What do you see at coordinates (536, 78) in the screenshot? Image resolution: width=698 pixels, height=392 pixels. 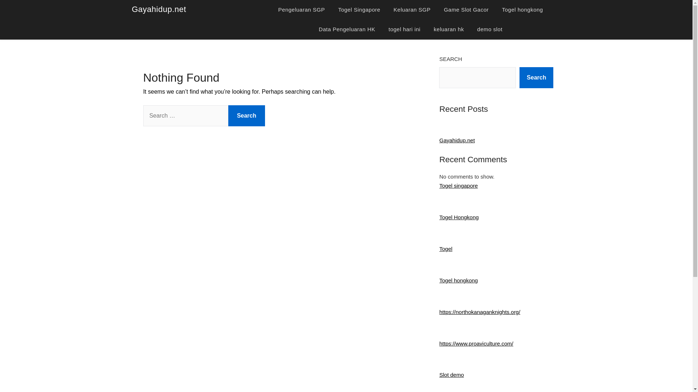 I see `Search` at bounding box center [536, 78].